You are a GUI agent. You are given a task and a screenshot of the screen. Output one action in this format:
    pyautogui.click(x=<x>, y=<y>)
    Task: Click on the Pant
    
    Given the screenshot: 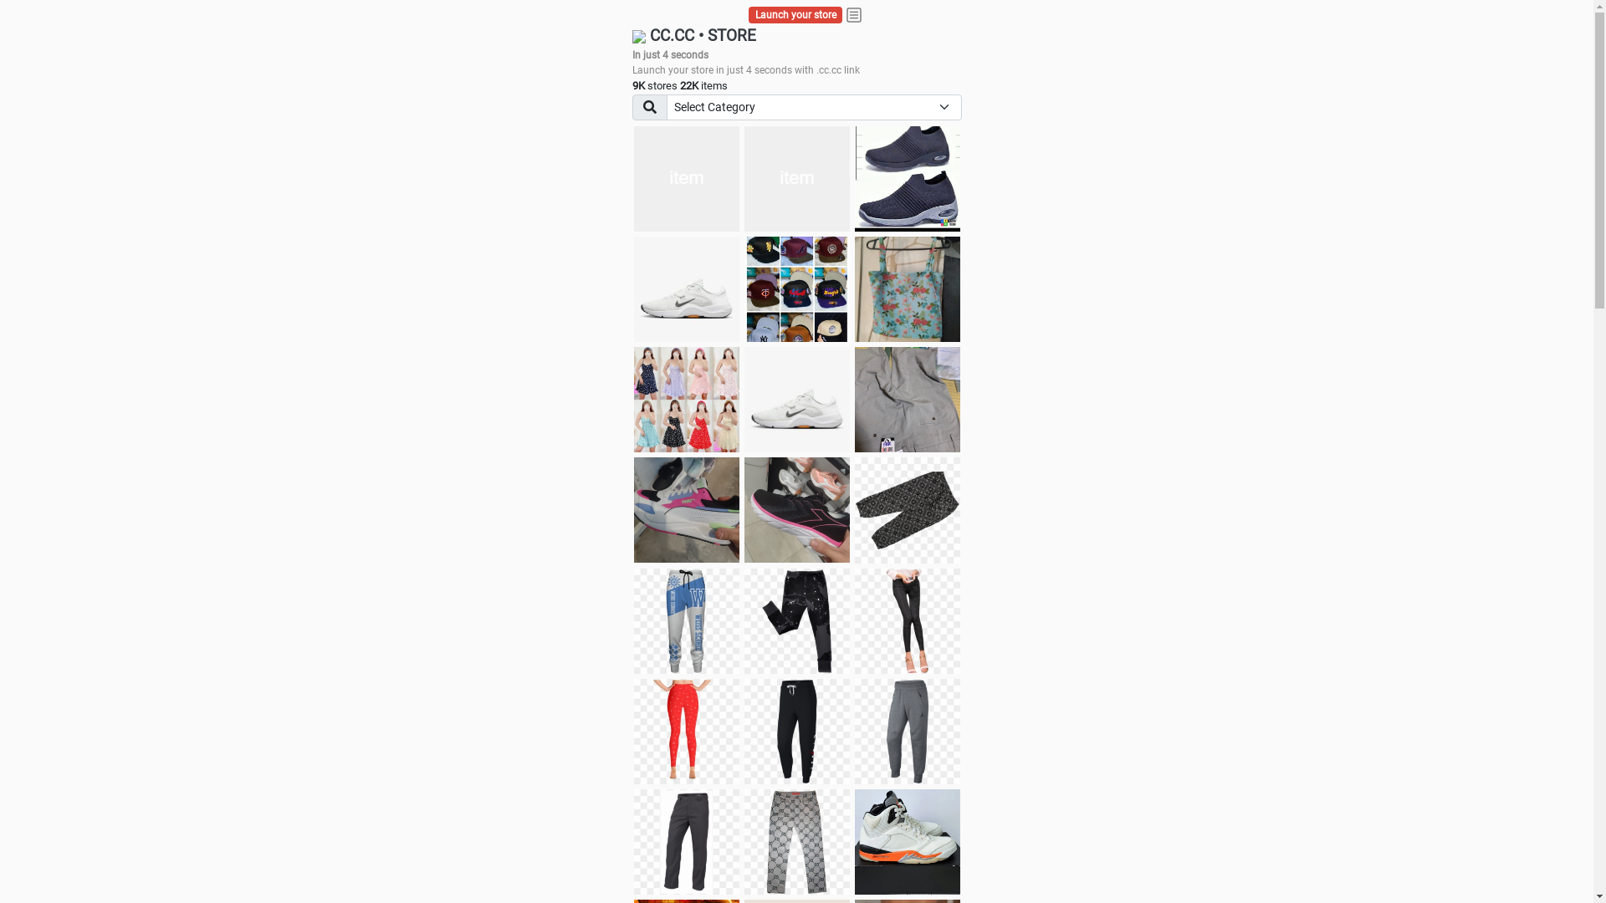 What is the action you would take?
    pyautogui.click(x=687, y=732)
    